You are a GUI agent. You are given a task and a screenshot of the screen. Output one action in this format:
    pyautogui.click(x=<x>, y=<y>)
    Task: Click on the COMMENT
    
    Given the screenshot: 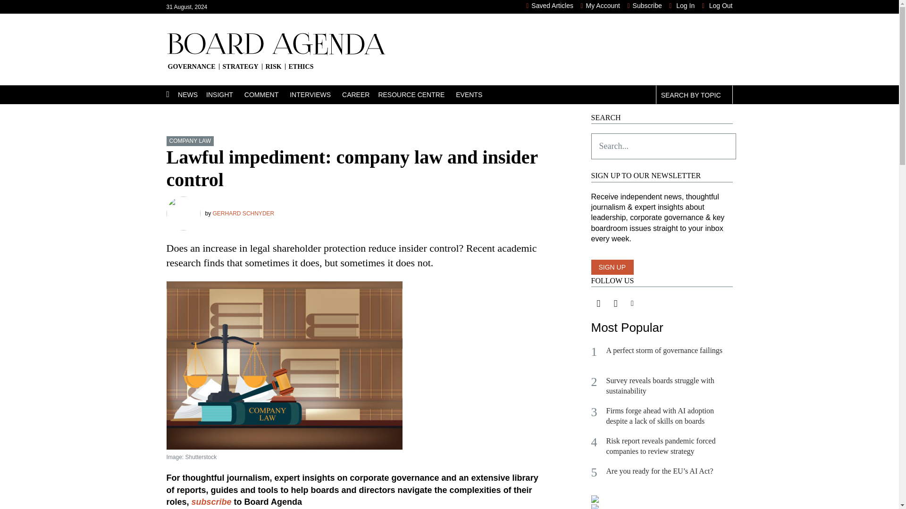 What is the action you would take?
    pyautogui.click(x=267, y=95)
    